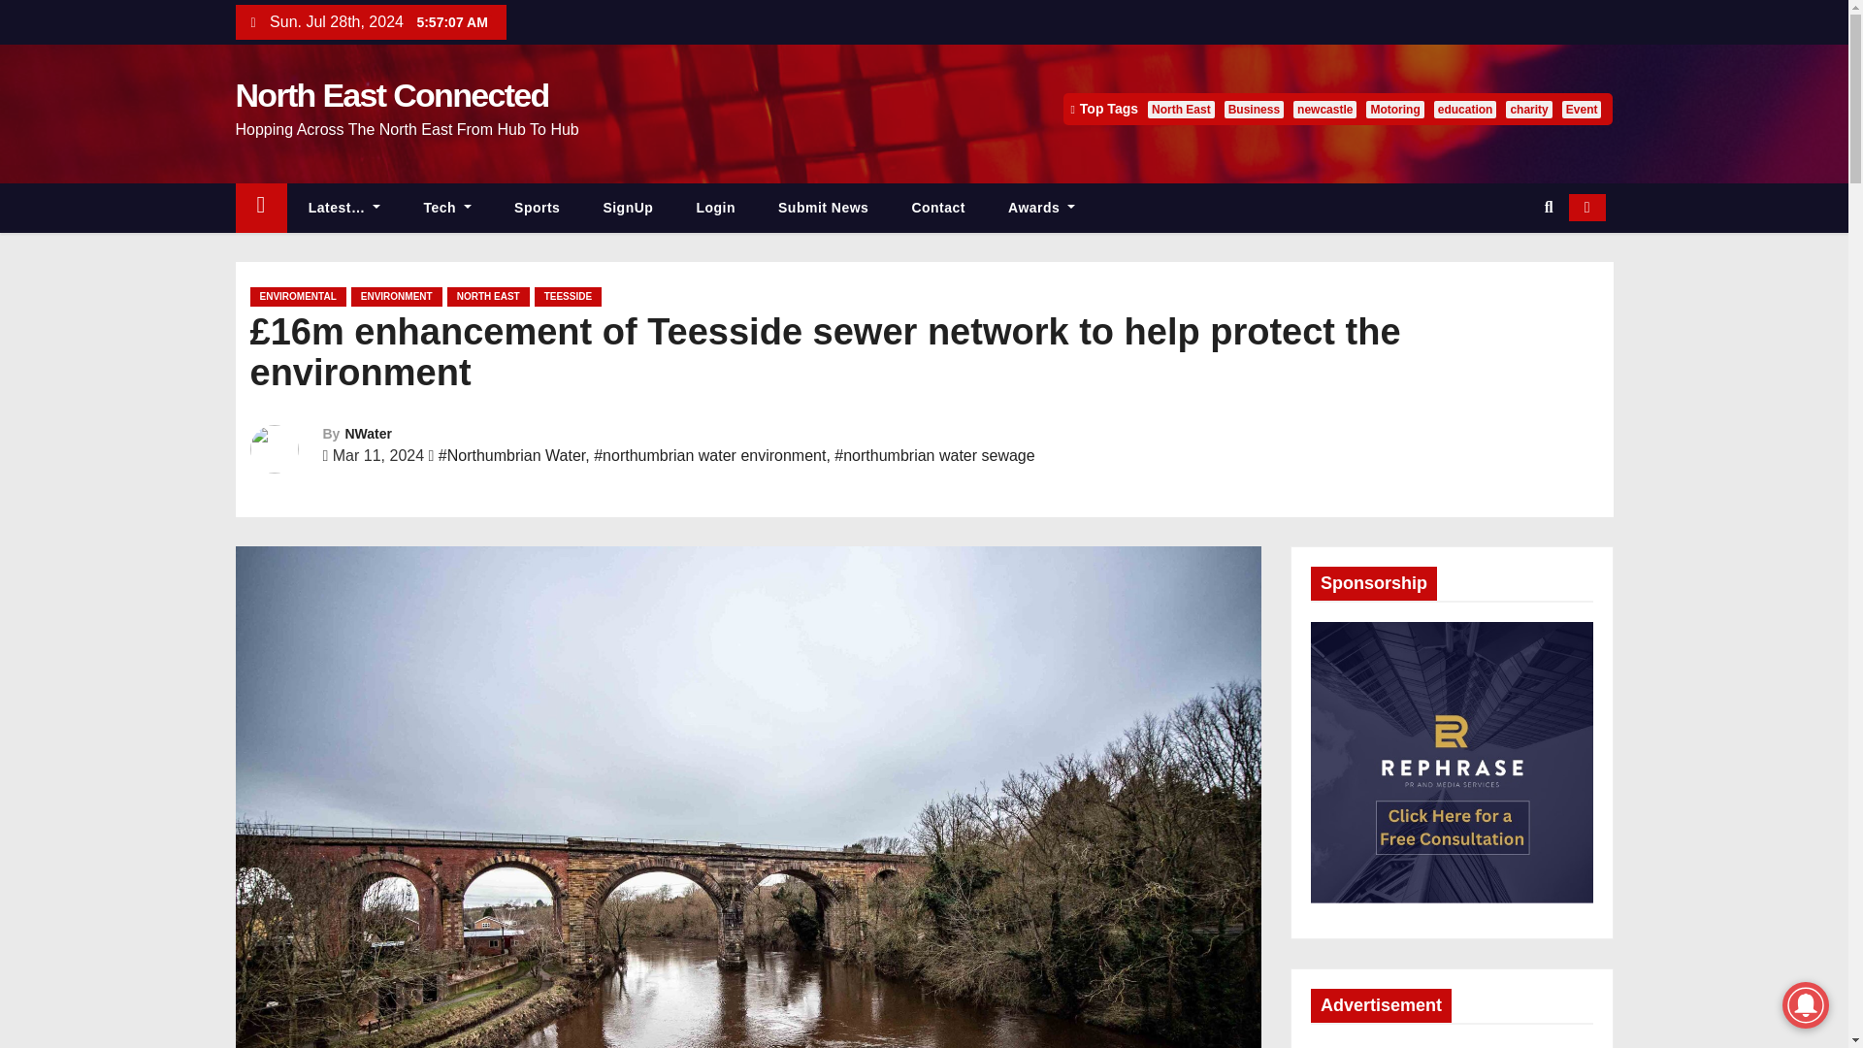 This screenshot has height=1048, width=1863. What do you see at coordinates (1042, 208) in the screenshot?
I see `Awards` at bounding box center [1042, 208].